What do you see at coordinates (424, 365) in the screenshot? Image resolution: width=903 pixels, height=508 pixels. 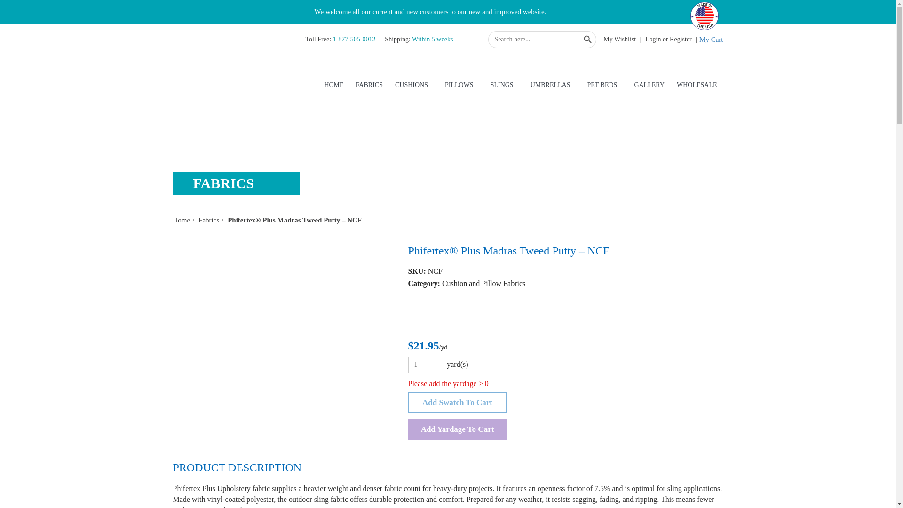 I see `1` at bounding box center [424, 365].